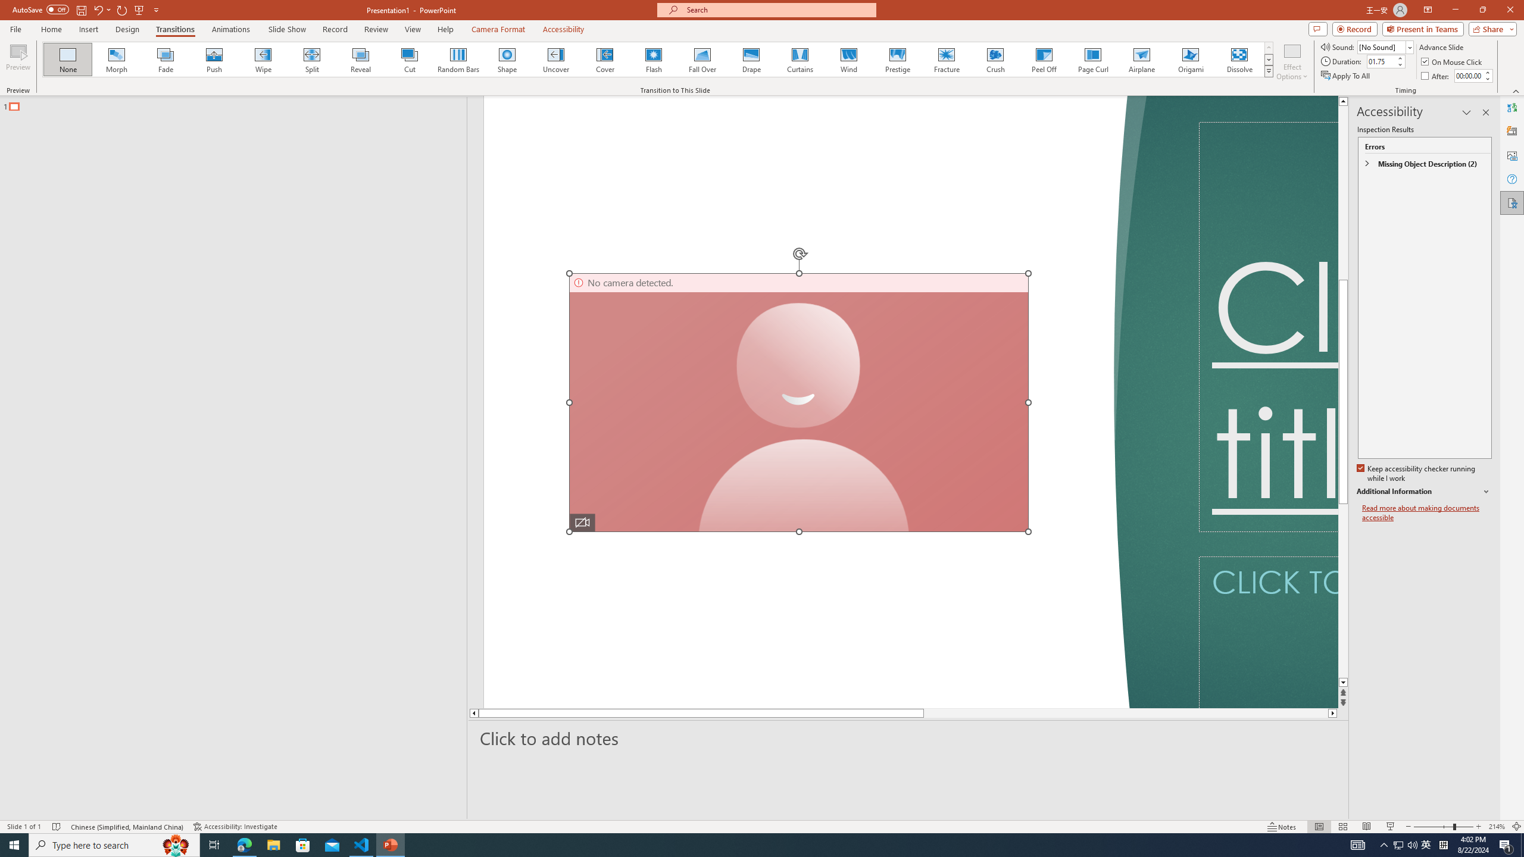 The image size is (1524, 857). What do you see at coordinates (556, 60) in the screenshot?
I see `Uncover` at bounding box center [556, 60].